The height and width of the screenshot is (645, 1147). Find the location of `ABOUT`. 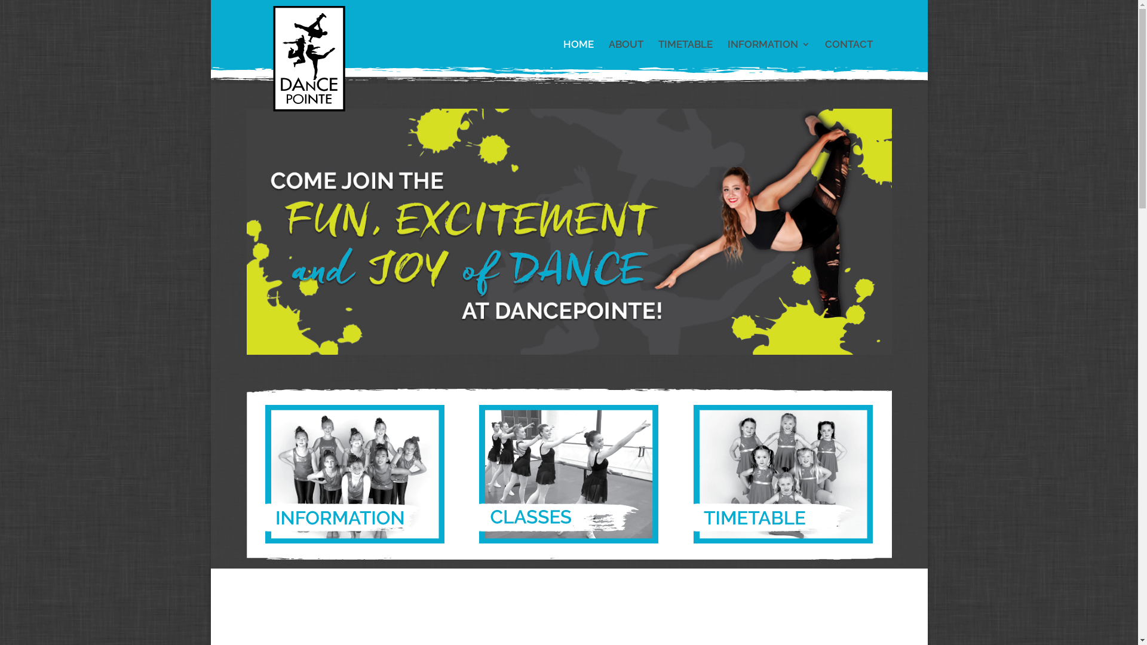

ABOUT is located at coordinates (625, 55).